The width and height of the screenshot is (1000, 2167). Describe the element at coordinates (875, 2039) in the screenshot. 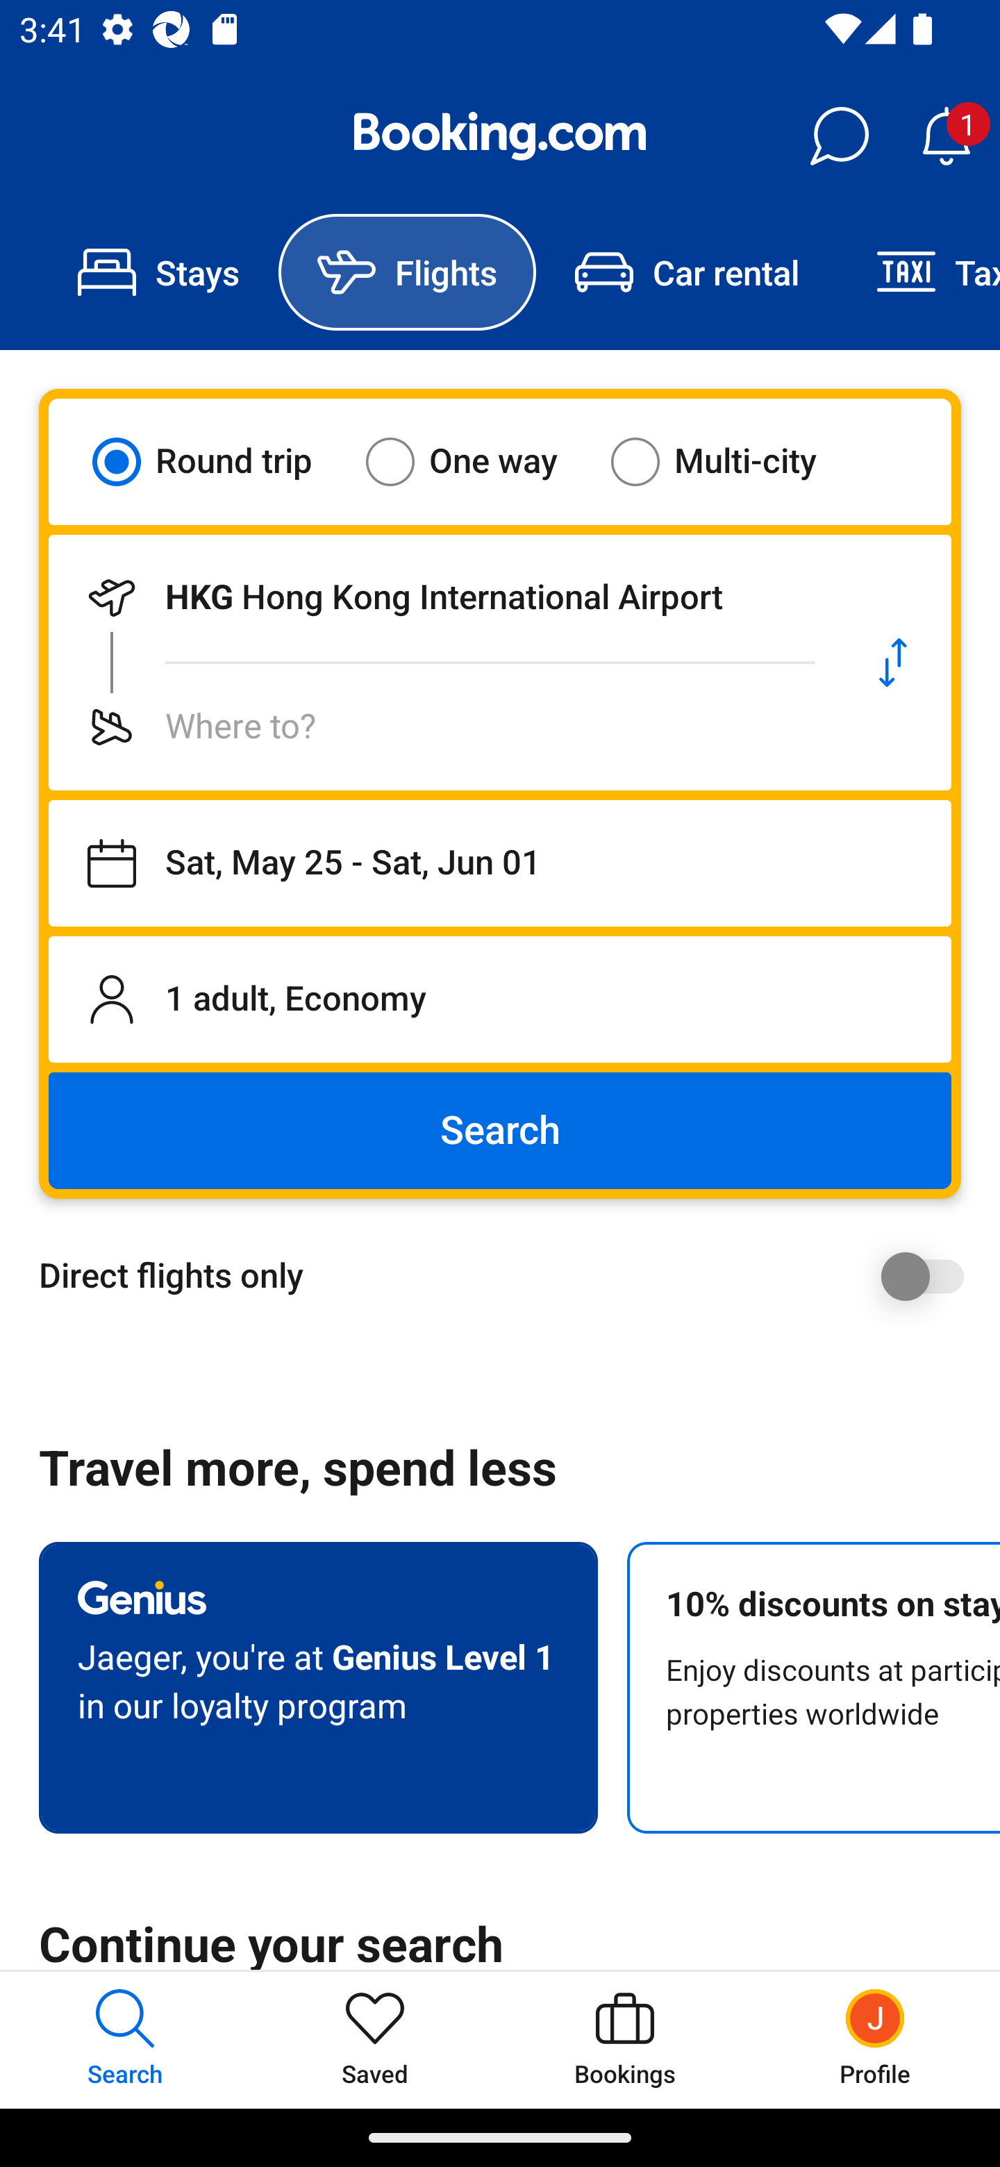

I see `Profile` at that location.